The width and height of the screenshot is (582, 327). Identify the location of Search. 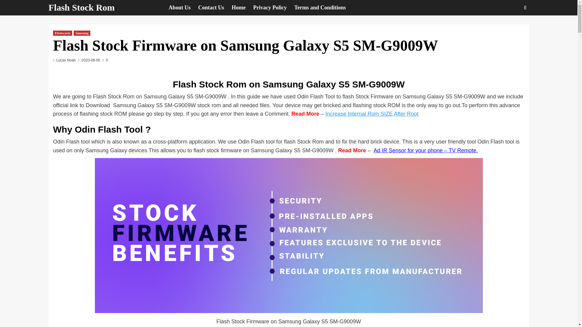
(511, 26).